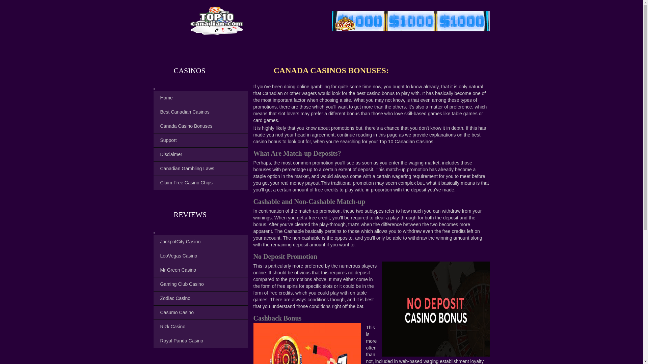 Image resolution: width=648 pixels, height=364 pixels. Describe the element at coordinates (183, 112) in the screenshot. I see `Best Canadian Casinos` at that location.